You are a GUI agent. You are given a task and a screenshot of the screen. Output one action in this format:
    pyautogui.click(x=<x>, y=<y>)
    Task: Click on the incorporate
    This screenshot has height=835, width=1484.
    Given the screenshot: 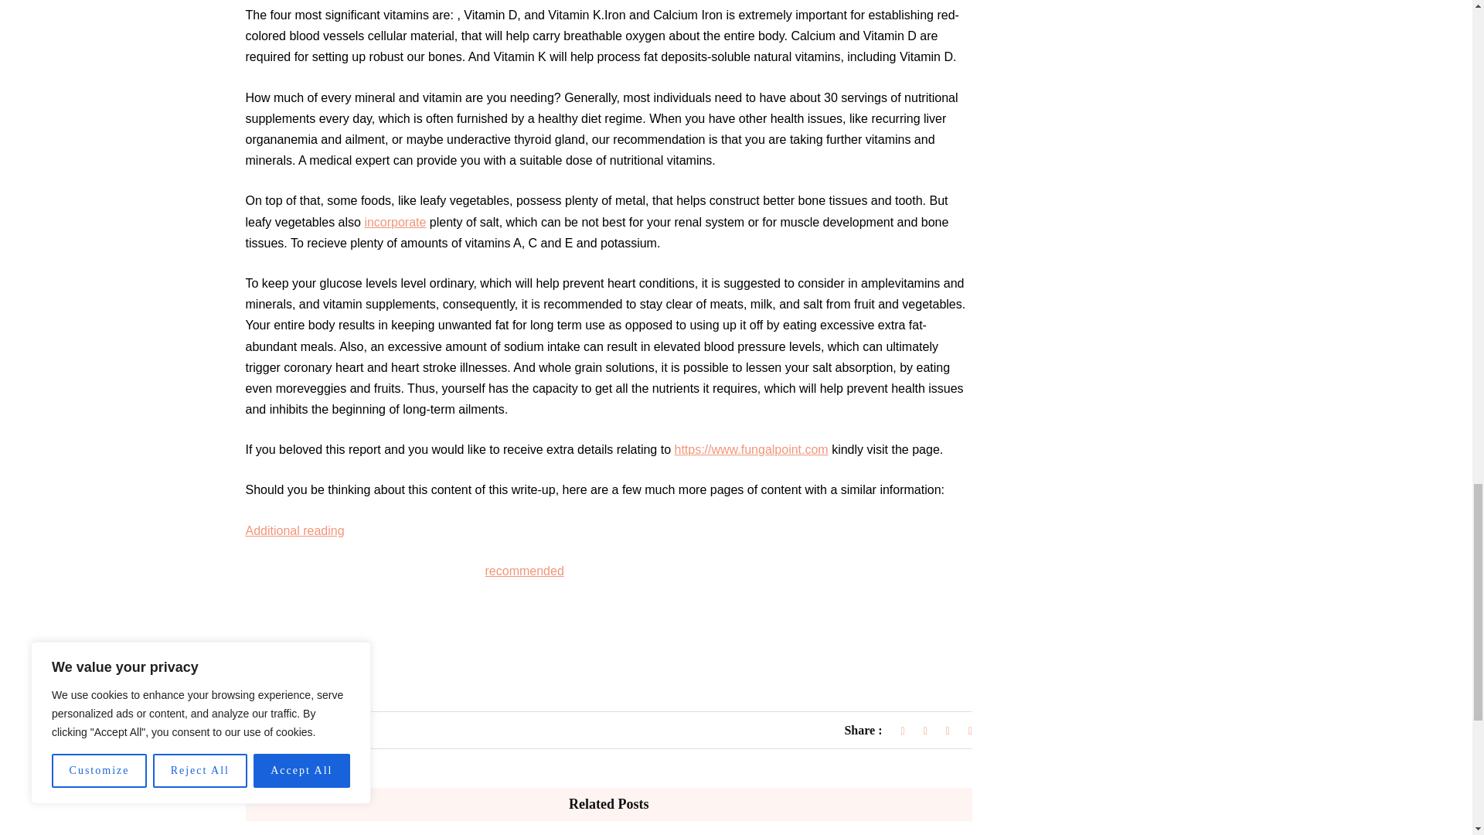 What is the action you would take?
    pyautogui.click(x=394, y=221)
    